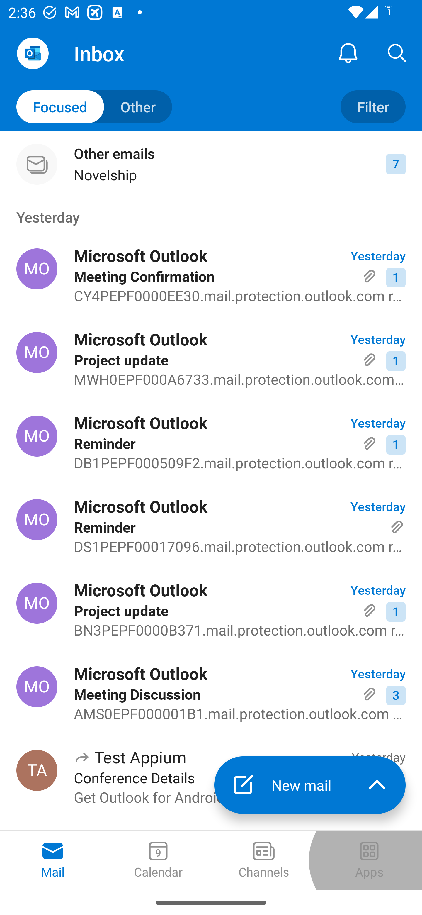 Image resolution: width=422 pixels, height=915 pixels. Describe the element at coordinates (369, 860) in the screenshot. I see `Apps` at that location.